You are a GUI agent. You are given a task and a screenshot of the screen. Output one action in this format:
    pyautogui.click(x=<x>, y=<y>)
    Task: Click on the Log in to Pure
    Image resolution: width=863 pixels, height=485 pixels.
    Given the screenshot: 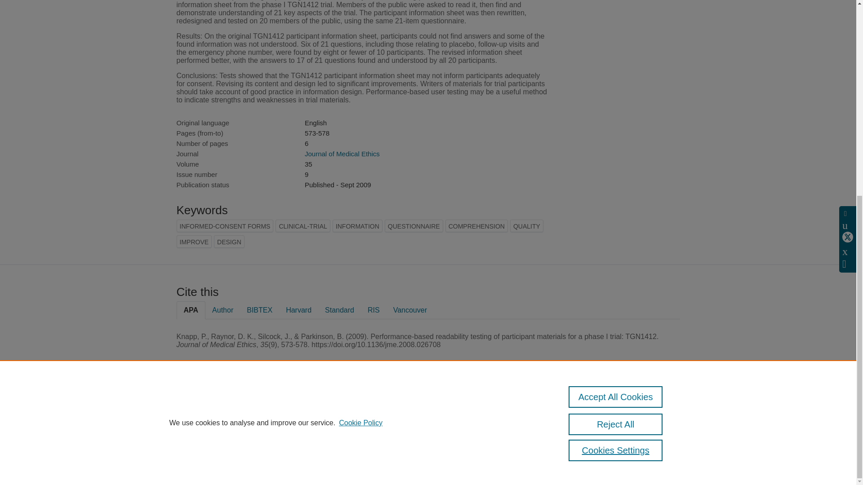 What is the action you would take?
    pyautogui.click(x=194, y=463)
    